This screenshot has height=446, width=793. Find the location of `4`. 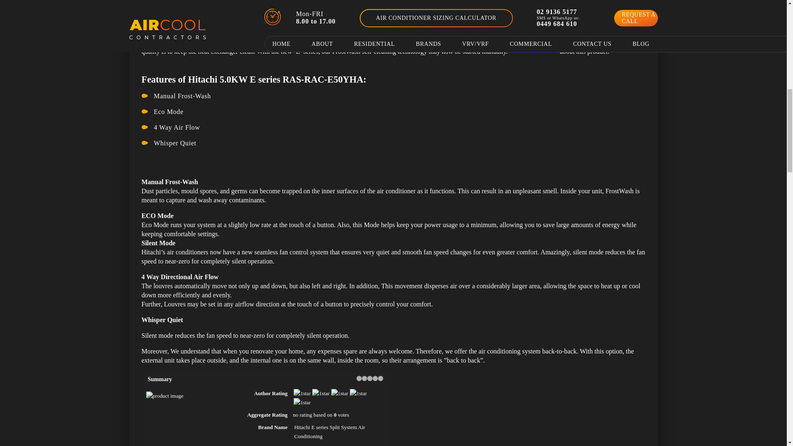

4 is located at coordinates (375, 378).